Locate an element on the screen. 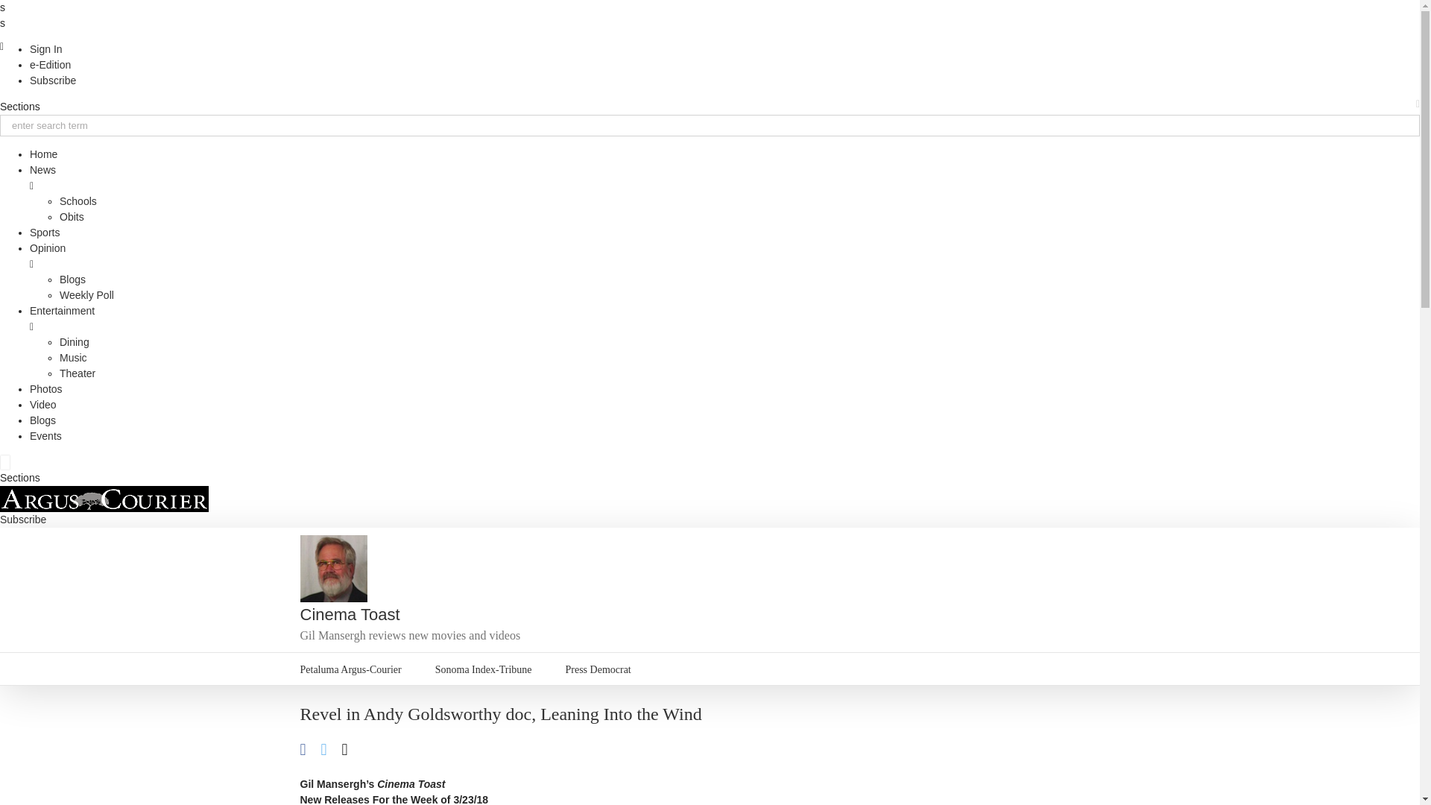  Photos is located at coordinates (46, 389).